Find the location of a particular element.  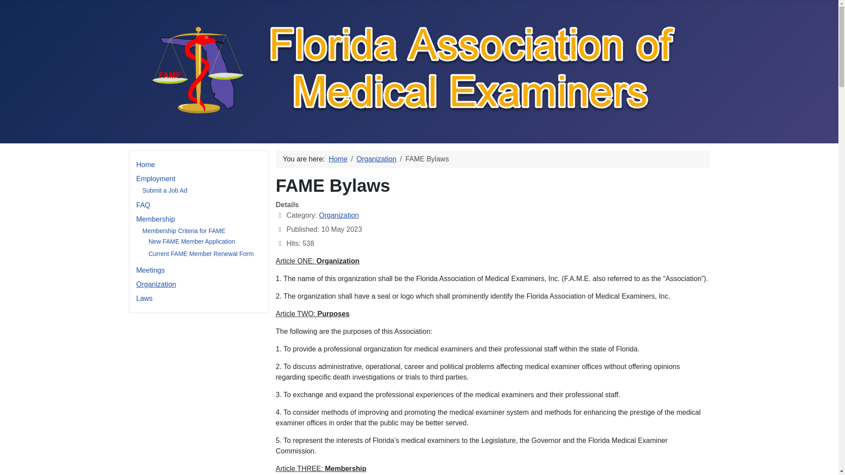

FAQ is located at coordinates (143, 205).